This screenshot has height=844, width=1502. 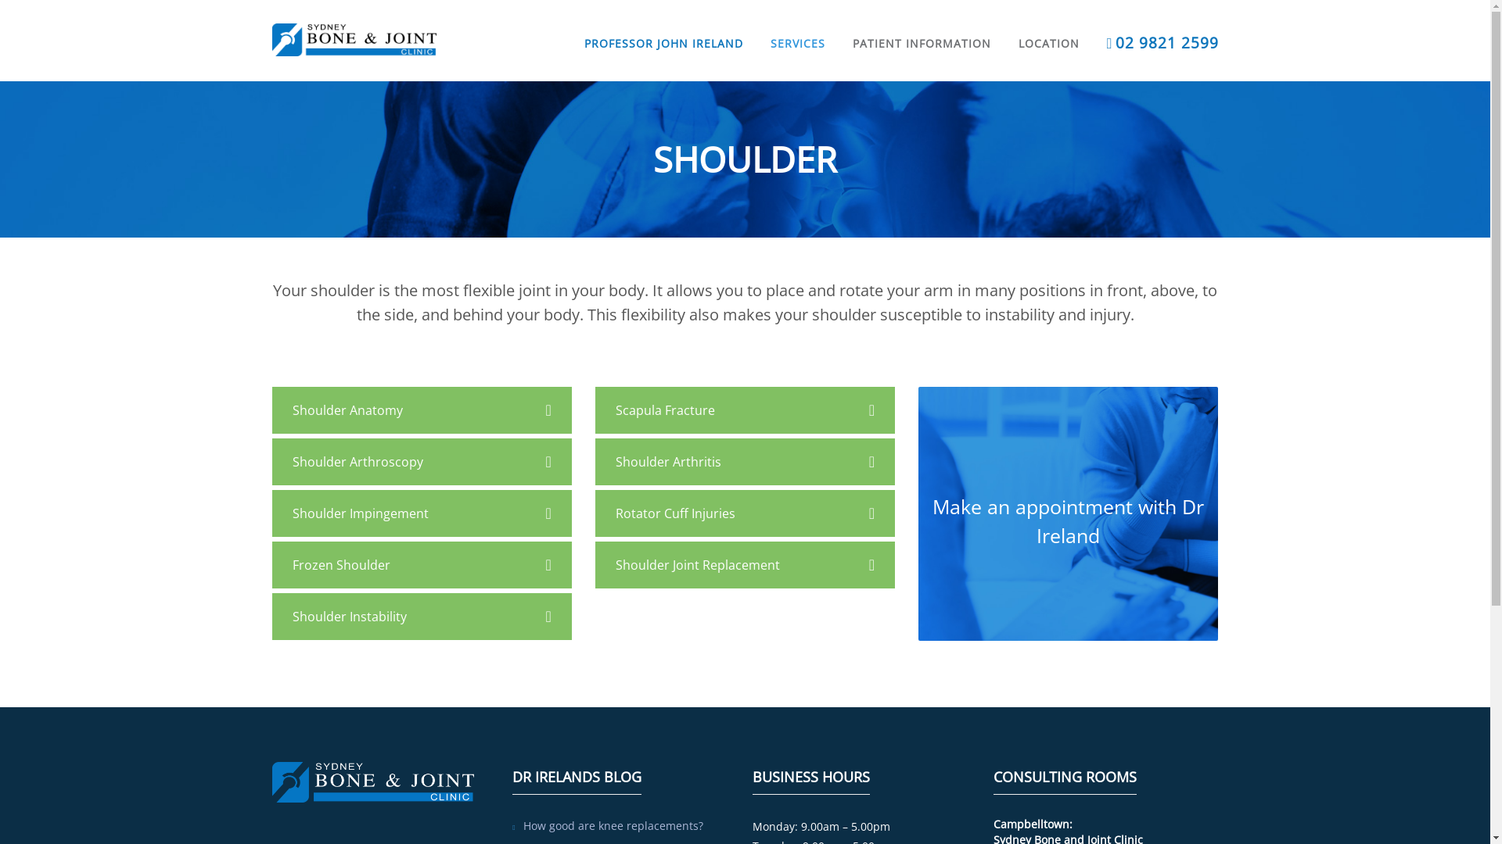 What do you see at coordinates (422, 513) in the screenshot?
I see `Shoulder Impingement` at bounding box center [422, 513].